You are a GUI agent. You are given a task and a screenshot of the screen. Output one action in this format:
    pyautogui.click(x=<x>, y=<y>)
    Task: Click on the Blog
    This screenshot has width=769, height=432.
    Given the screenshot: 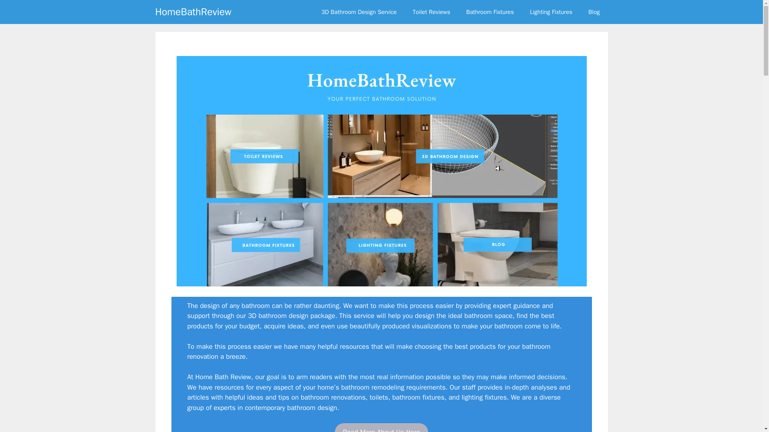 What is the action you would take?
    pyautogui.click(x=594, y=12)
    